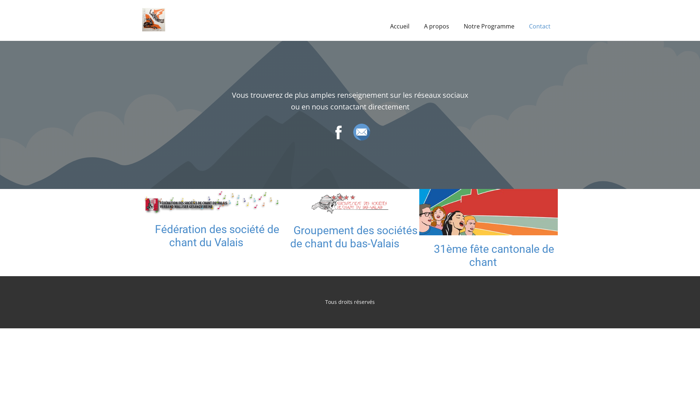  Describe the element at coordinates (540, 26) in the screenshot. I see `Contact` at that location.